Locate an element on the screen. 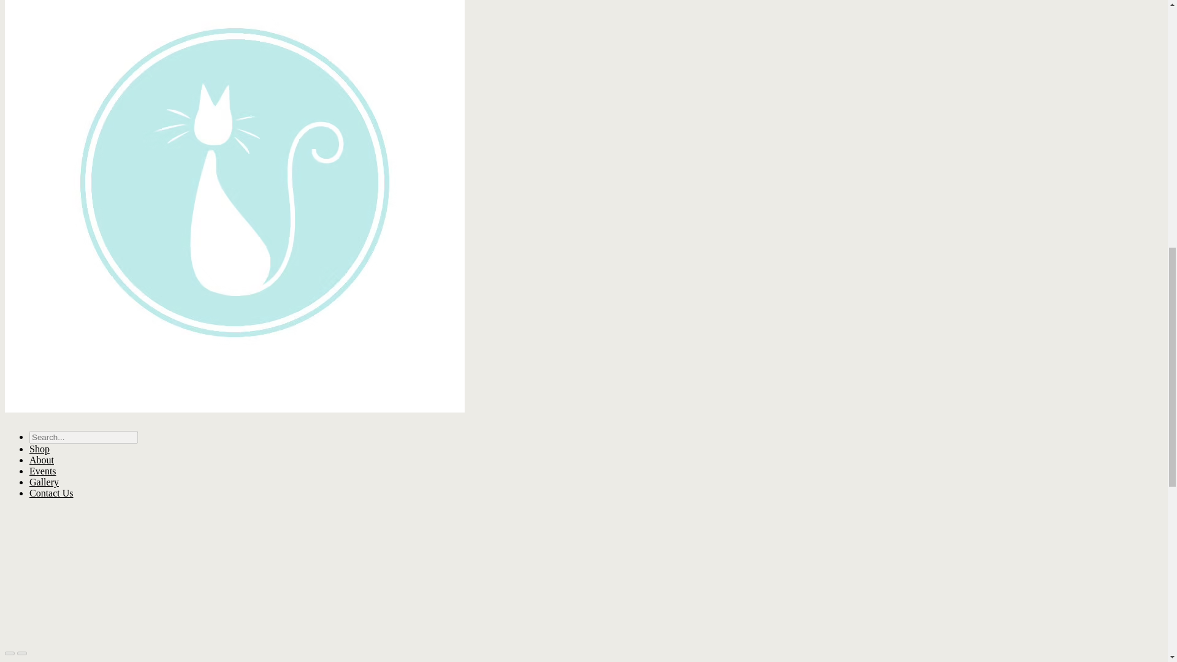 The image size is (1177, 662). Shop is located at coordinates (39, 449).